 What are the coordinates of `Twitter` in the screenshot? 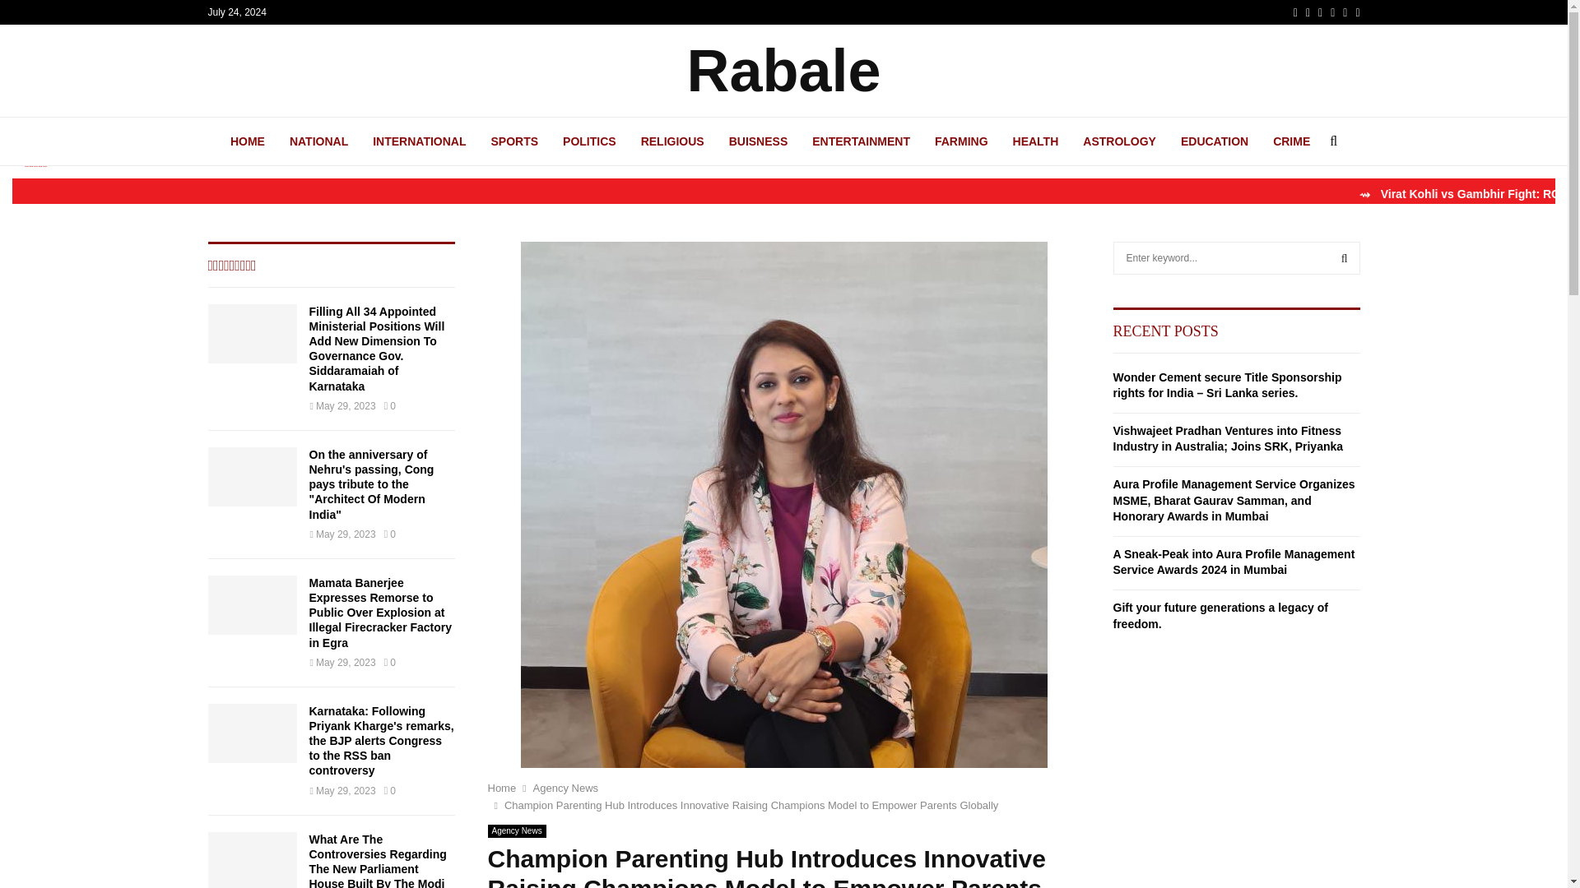 It's located at (1308, 12).